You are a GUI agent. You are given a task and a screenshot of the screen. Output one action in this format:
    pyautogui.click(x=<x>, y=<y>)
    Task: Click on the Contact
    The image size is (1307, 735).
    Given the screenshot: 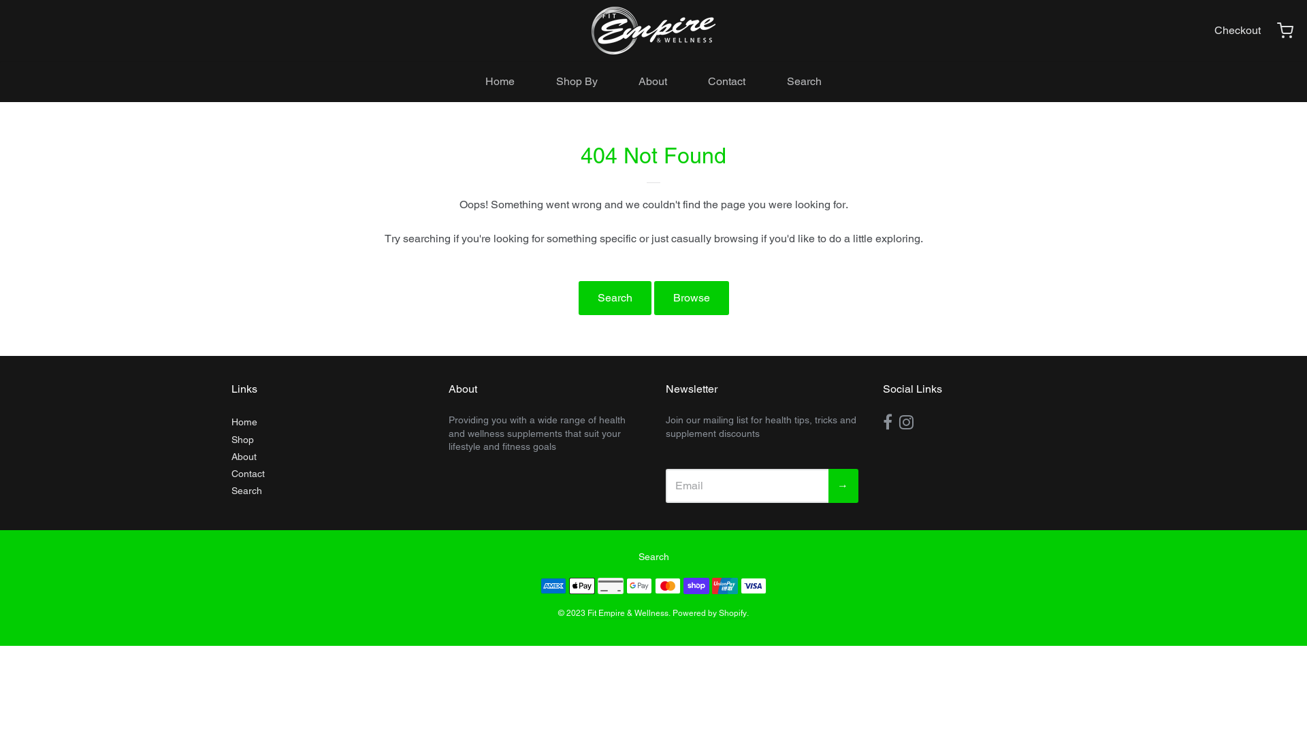 What is the action you would take?
    pyautogui.click(x=727, y=82)
    